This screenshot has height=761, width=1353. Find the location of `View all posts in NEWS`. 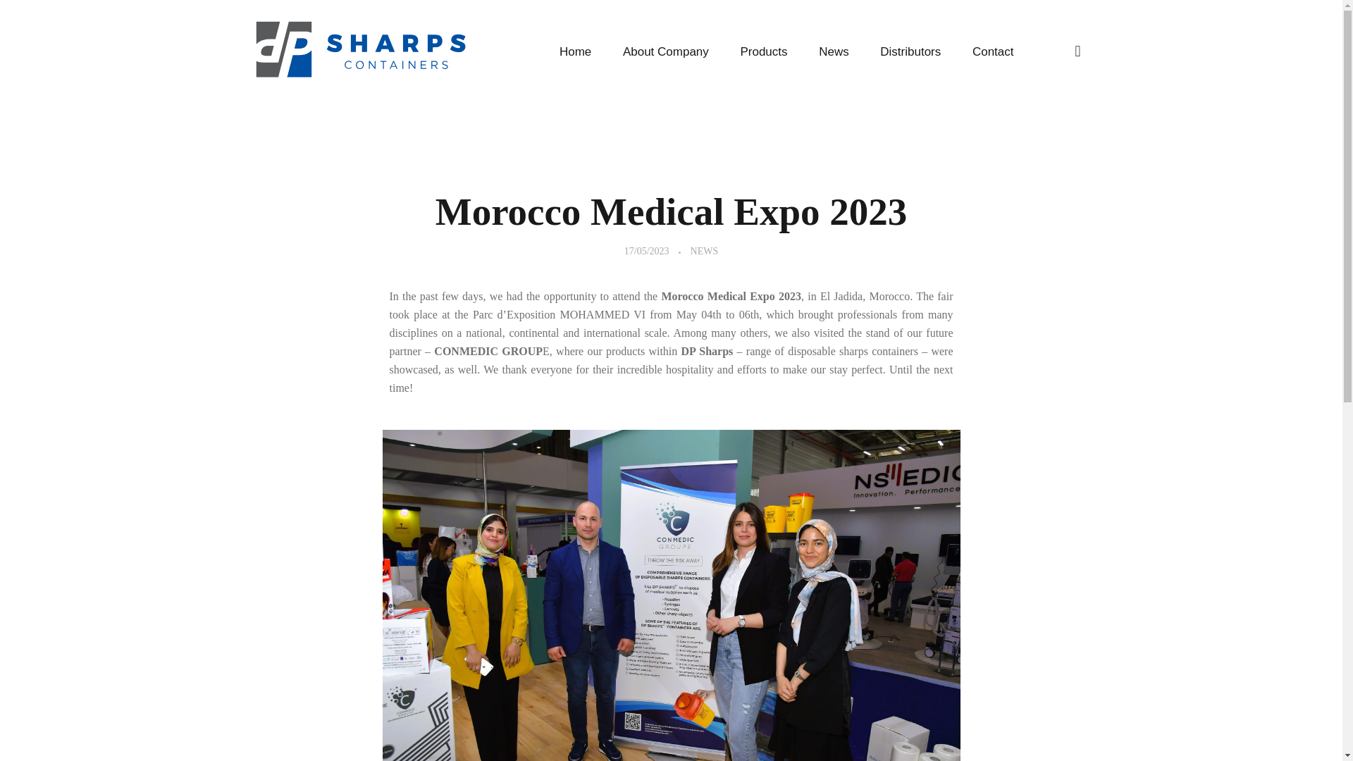

View all posts in NEWS is located at coordinates (704, 251).